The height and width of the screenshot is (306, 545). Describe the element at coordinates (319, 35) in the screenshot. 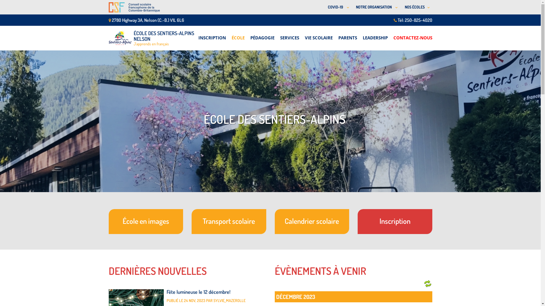

I see `VIE SCOLAIRE` at that location.